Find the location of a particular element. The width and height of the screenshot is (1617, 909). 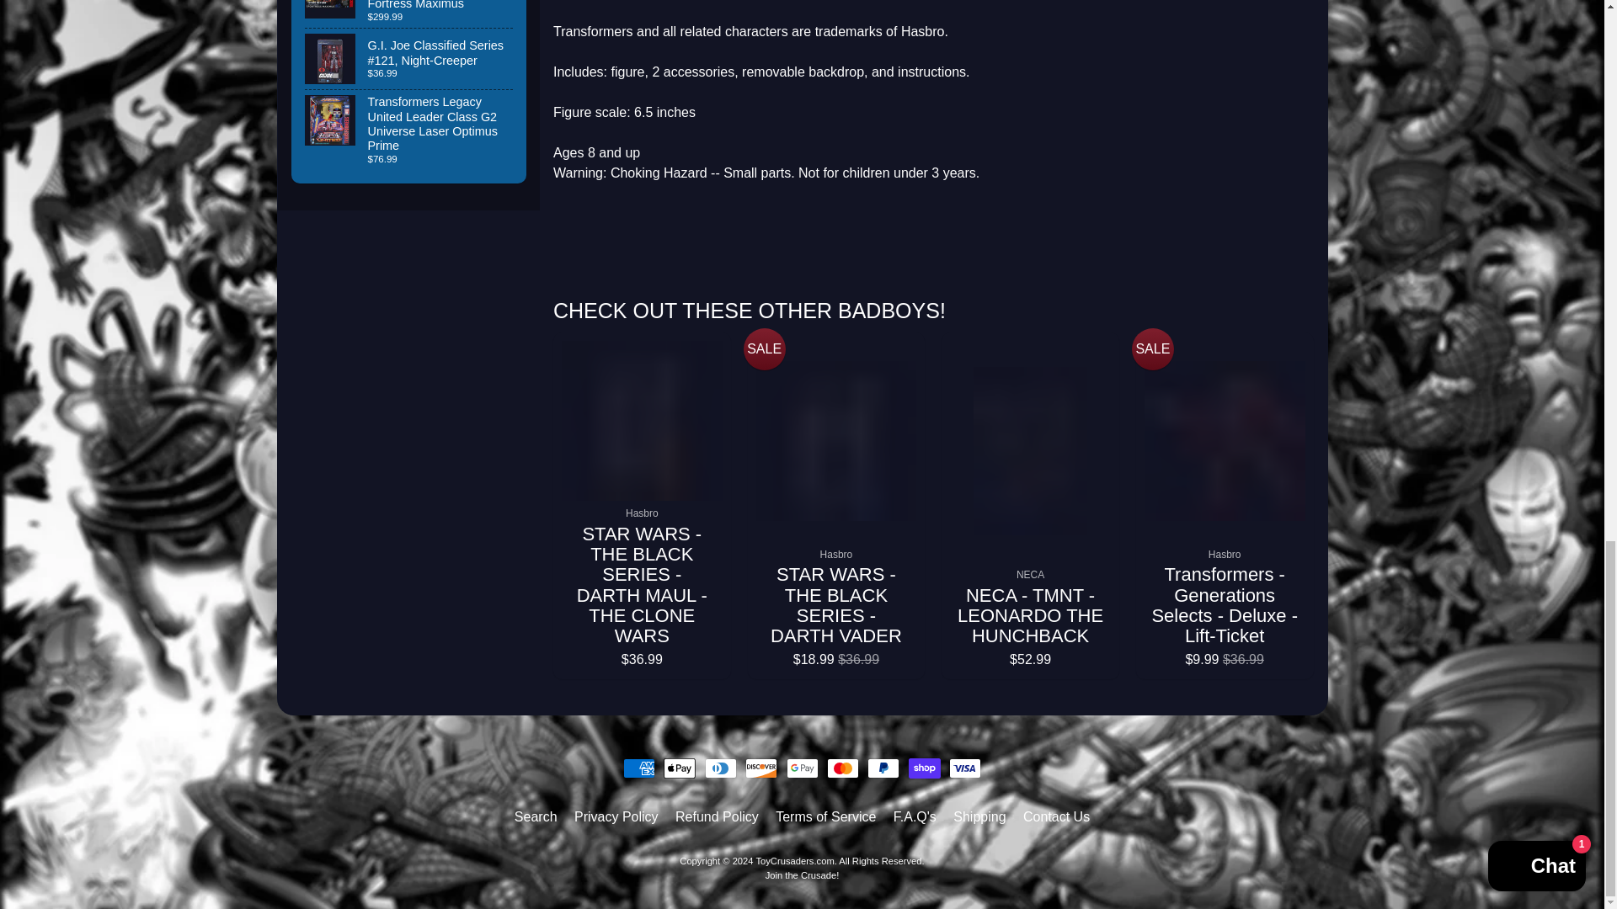

Visa is located at coordinates (965, 768).